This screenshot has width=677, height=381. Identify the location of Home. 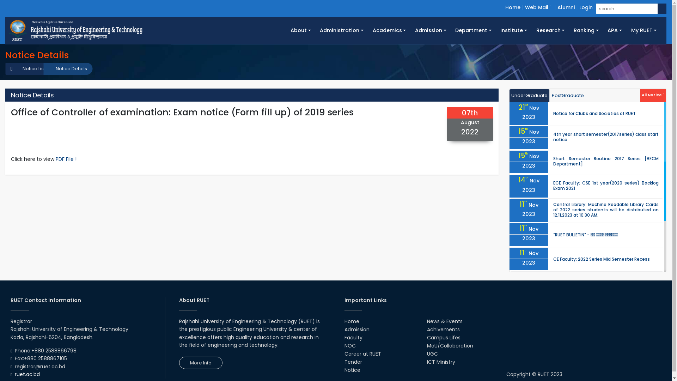
(513, 7).